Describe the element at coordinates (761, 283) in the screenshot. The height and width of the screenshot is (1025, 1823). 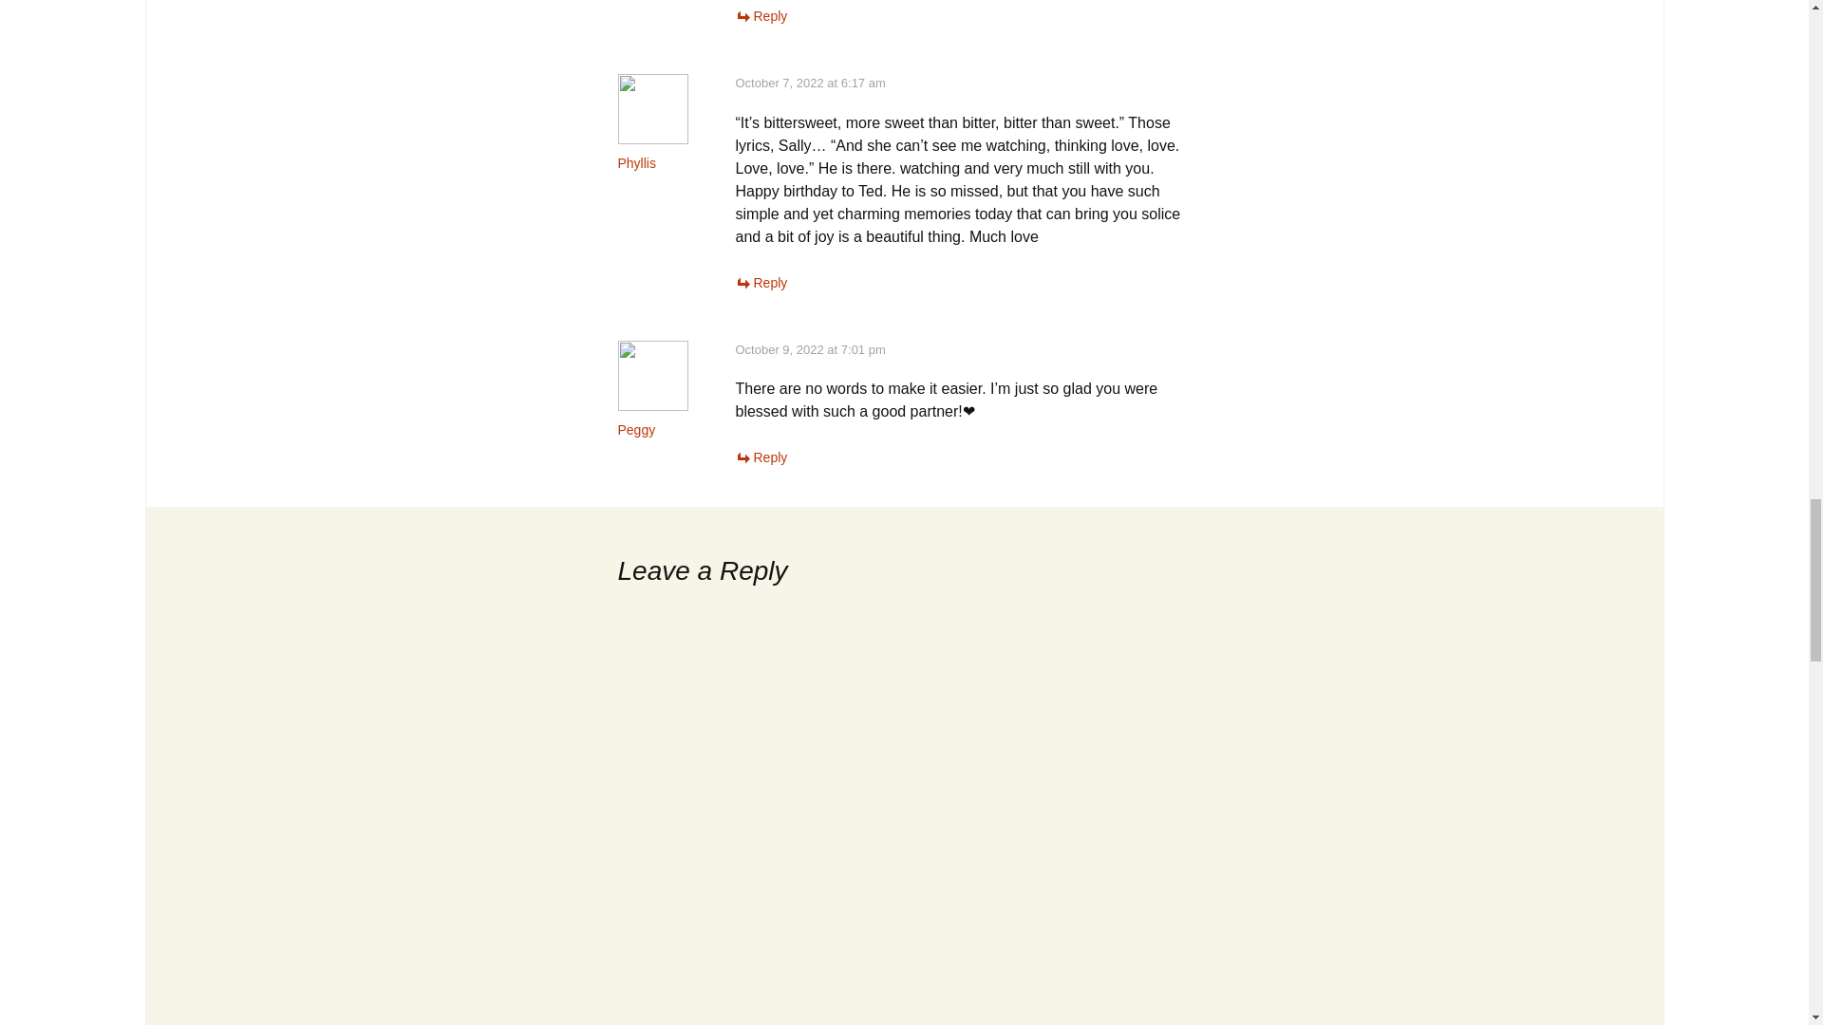
I see `Reply` at that location.